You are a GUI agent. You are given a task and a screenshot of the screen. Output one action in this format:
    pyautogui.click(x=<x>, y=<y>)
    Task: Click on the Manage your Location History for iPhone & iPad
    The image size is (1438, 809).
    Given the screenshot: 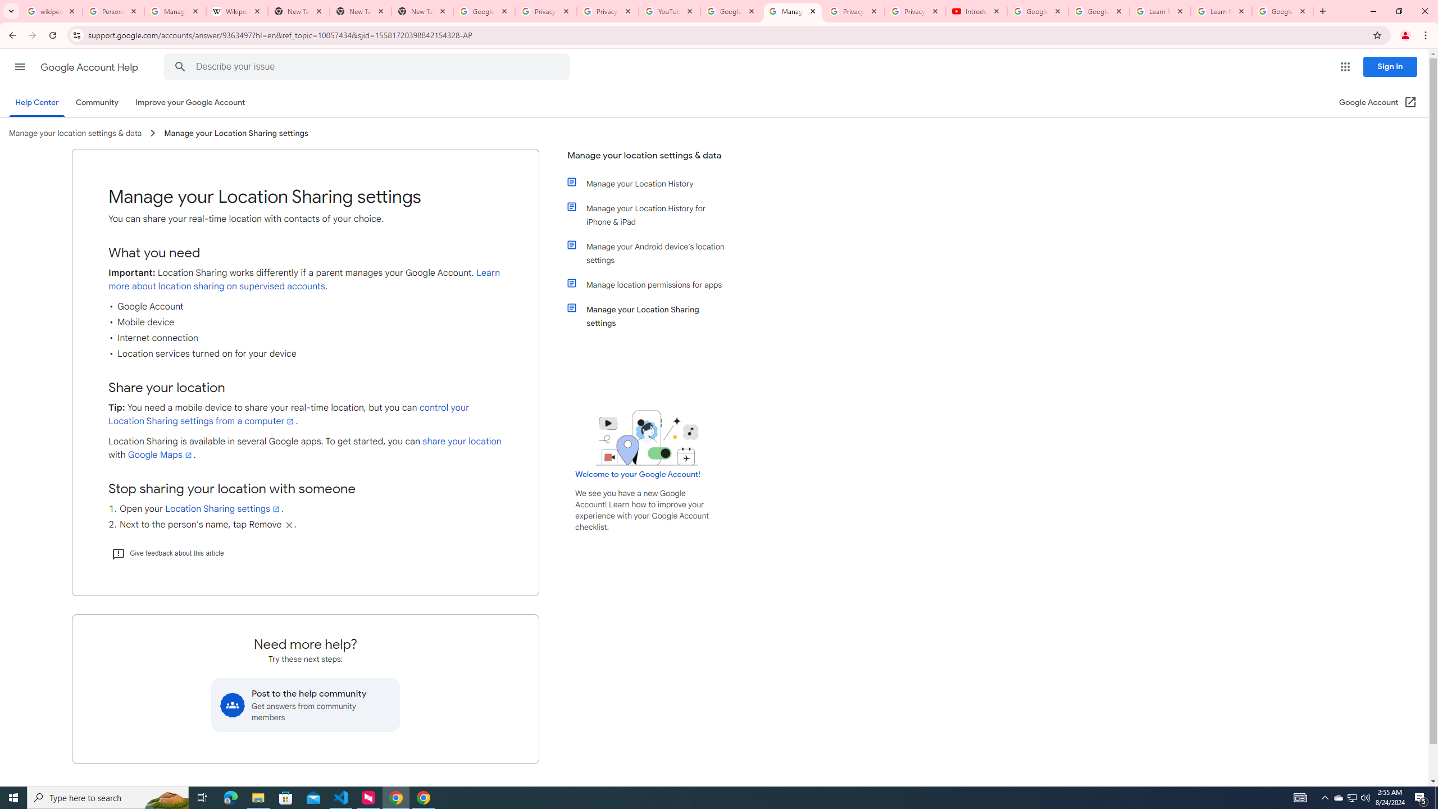 What is the action you would take?
    pyautogui.click(x=653, y=215)
    